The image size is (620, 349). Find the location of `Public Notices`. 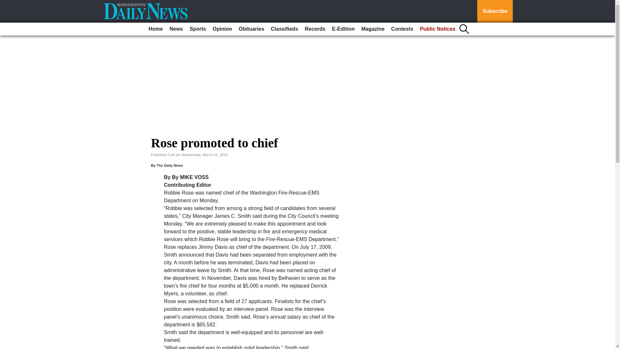

Public Notices is located at coordinates (438, 29).